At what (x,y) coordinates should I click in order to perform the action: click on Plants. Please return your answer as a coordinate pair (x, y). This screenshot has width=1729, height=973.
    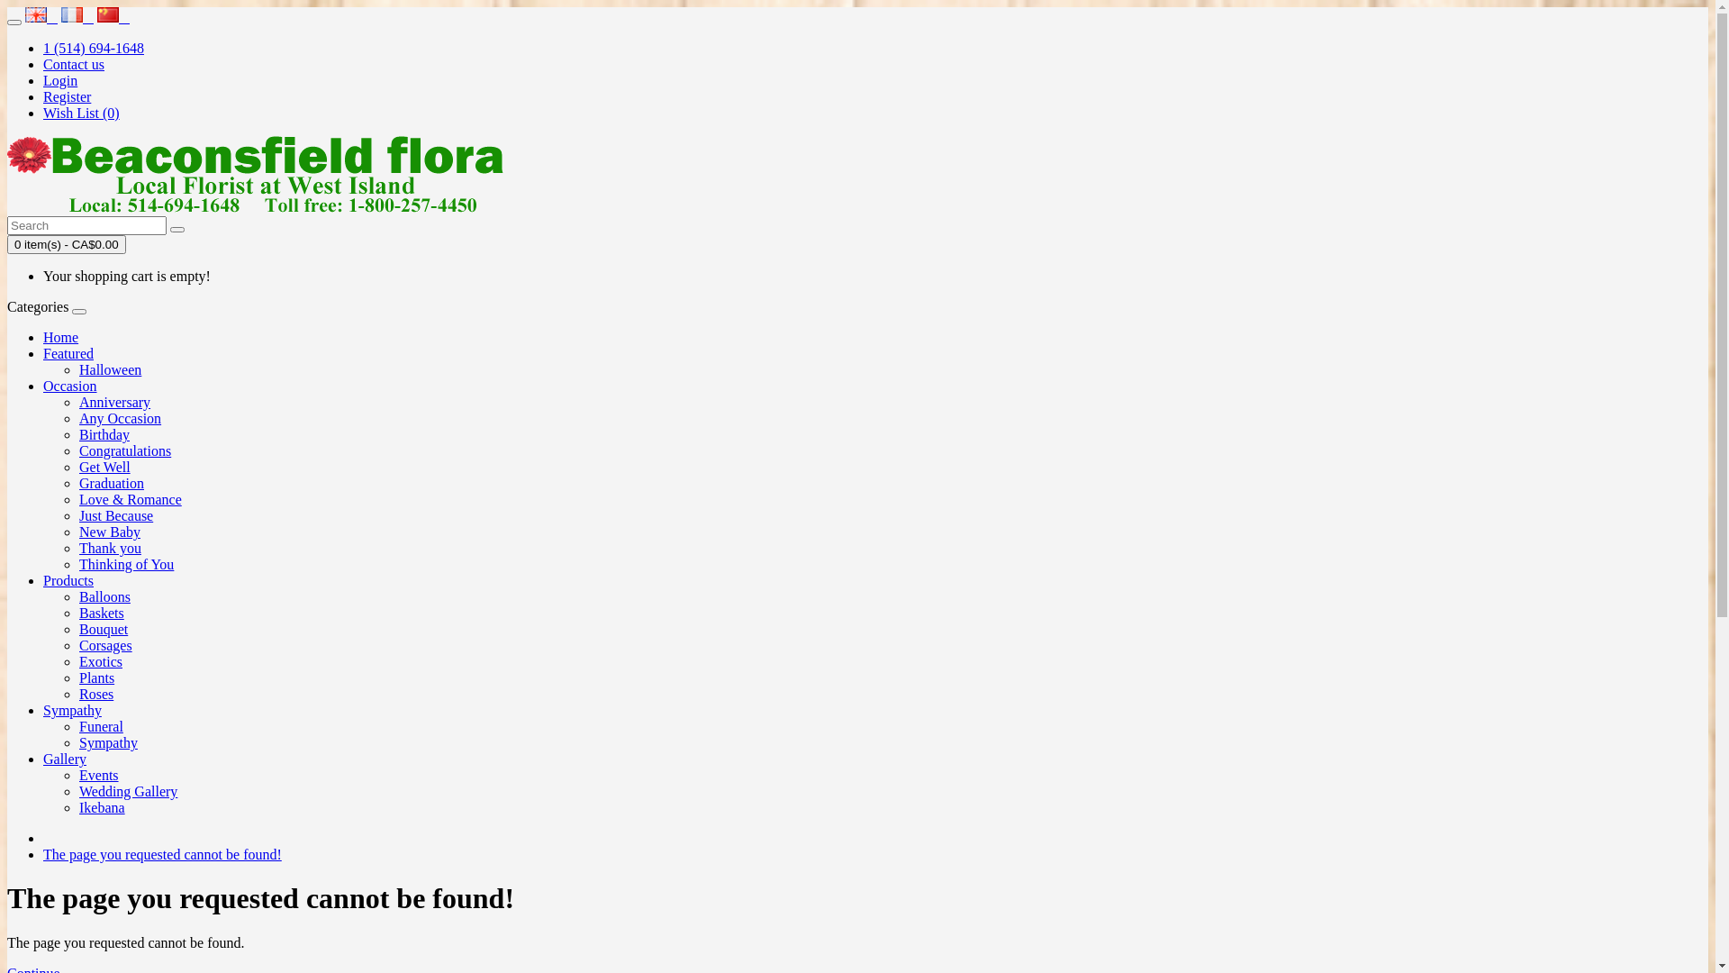
    Looking at the image, I should click on (97, 677).